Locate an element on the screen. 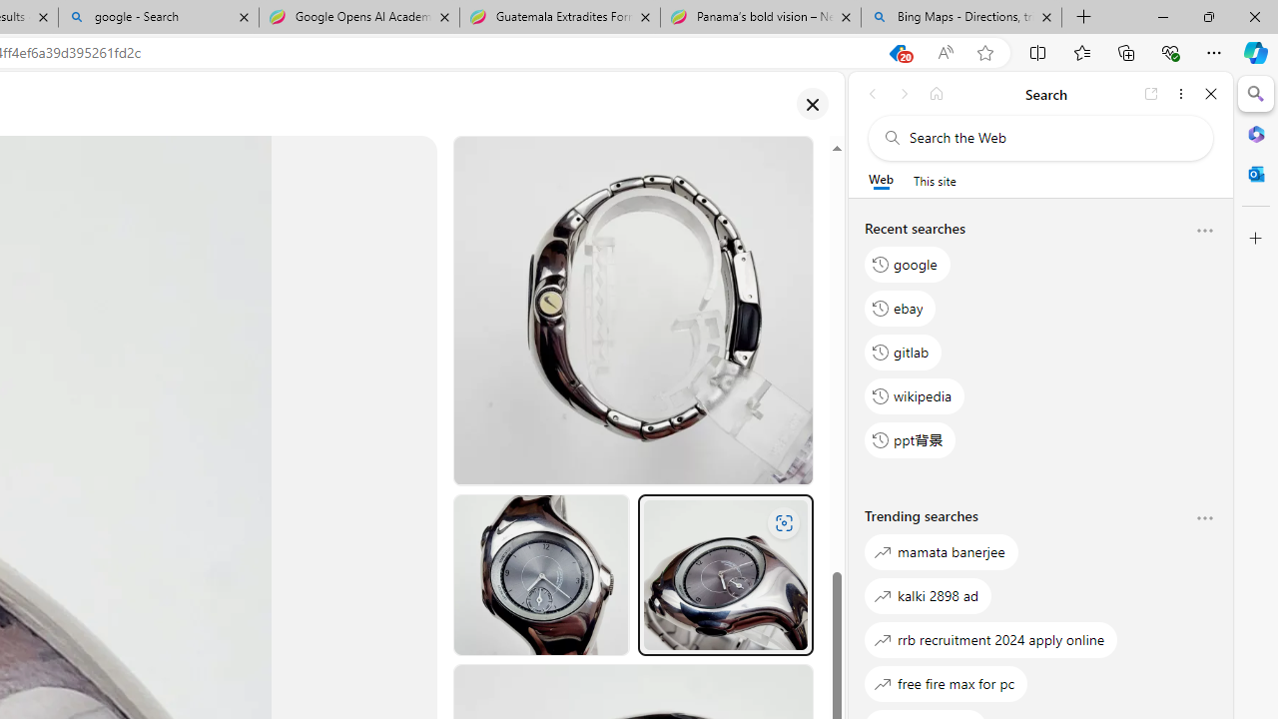  rrb recruitment 2024 apply online is located at coordinates (991, 639).